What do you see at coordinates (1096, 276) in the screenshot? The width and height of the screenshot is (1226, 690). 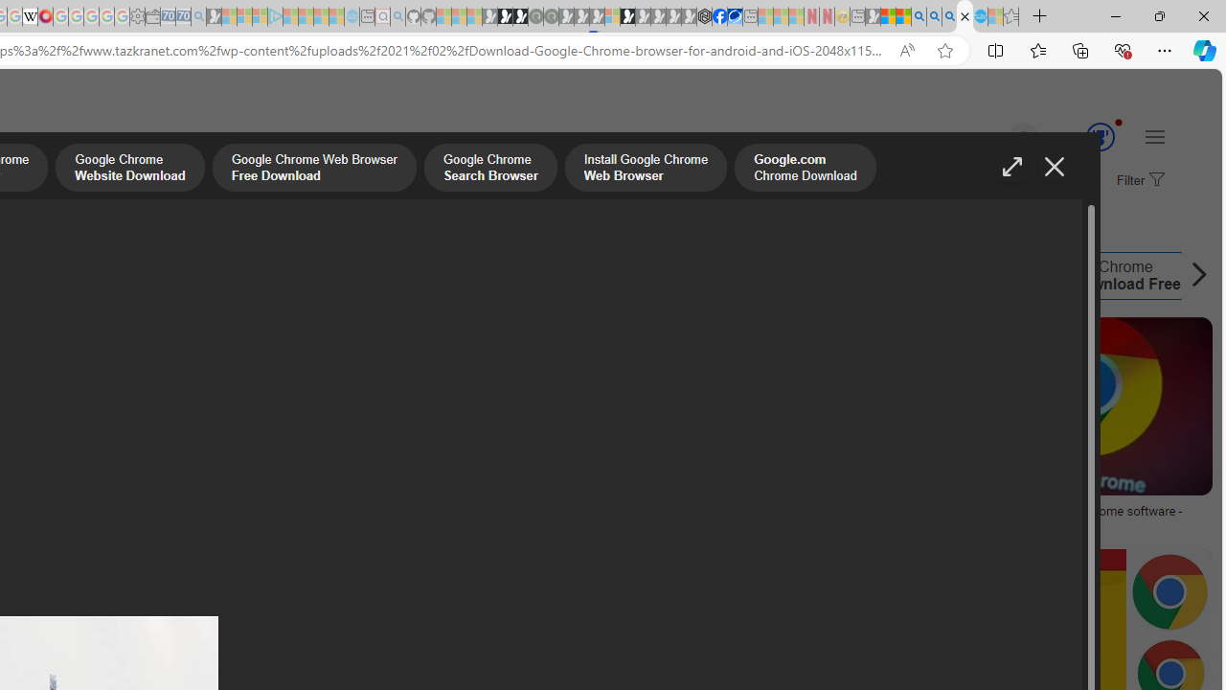 I see `Class: item col` at bounding box center [1096, 276].